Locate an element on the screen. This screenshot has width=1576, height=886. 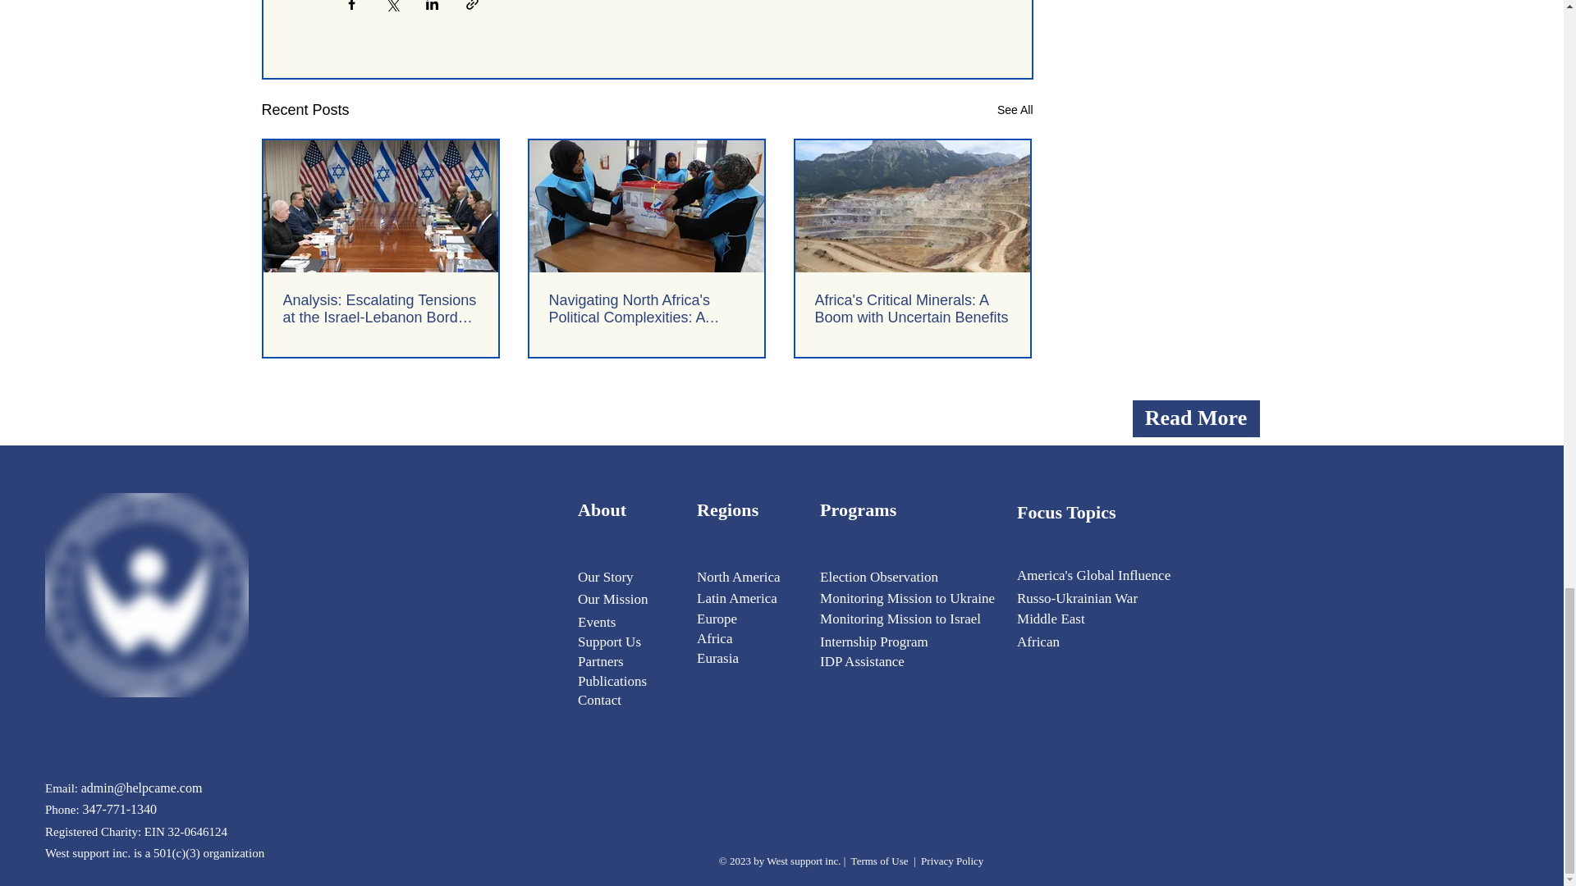
Events is located at coordinates (597, 622).